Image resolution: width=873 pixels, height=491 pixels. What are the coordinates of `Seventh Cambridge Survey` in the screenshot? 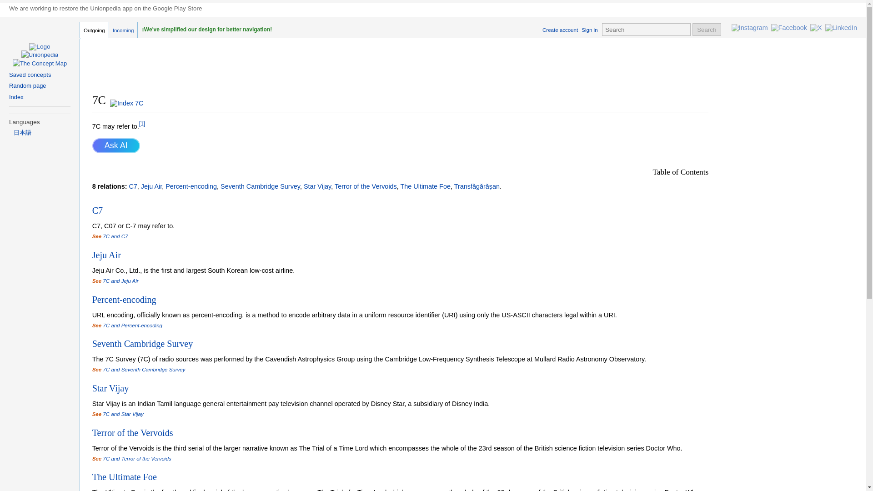 It's located at (260, 186).